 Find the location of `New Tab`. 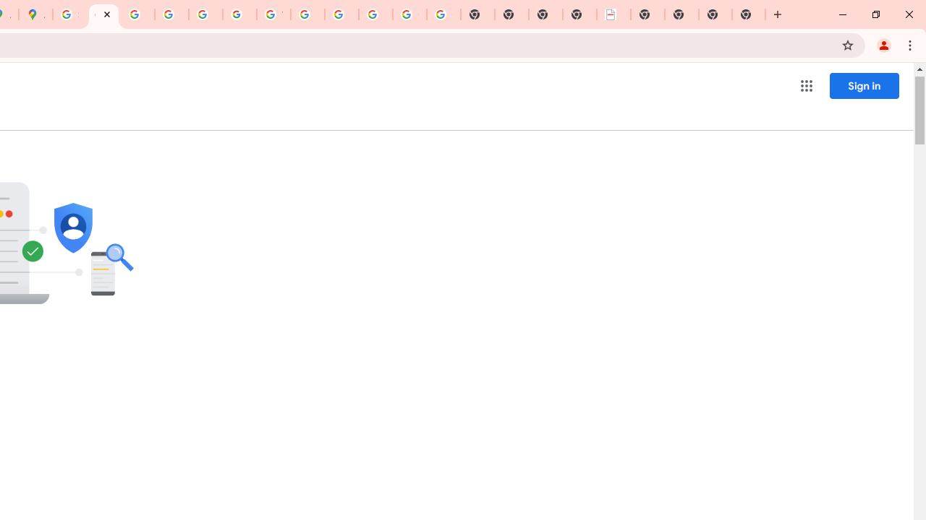

New Tab is located at coordinates (647, 14).